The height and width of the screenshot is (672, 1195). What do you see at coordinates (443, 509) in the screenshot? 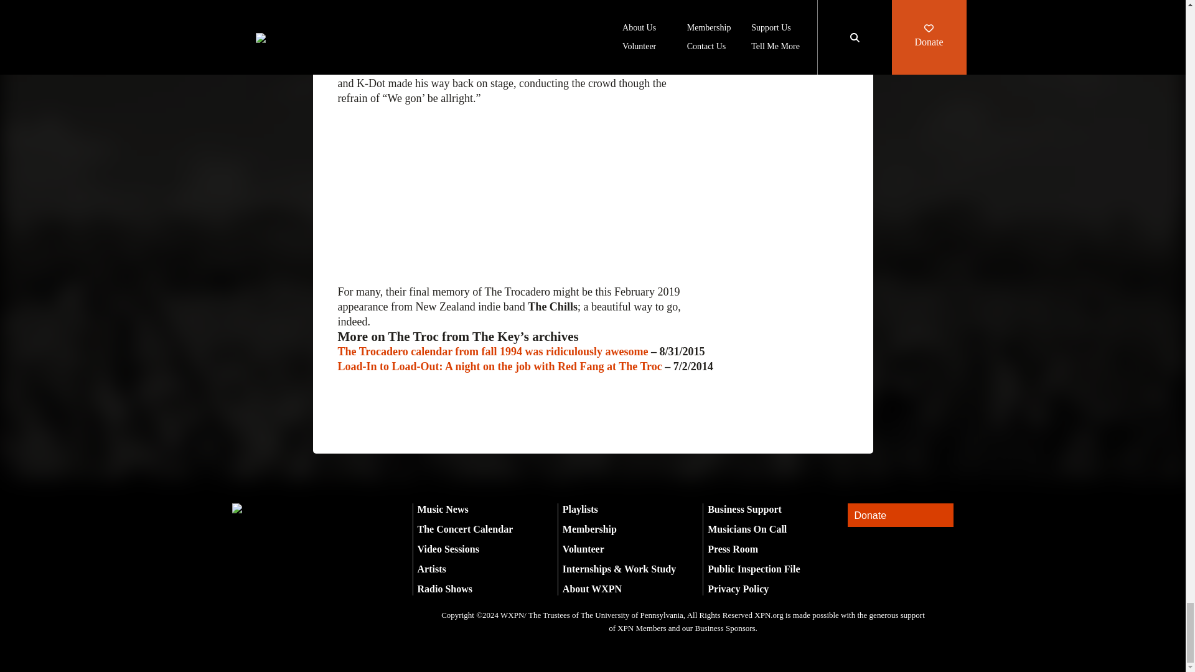
I see `Music News` at bounding box center [443, 509].